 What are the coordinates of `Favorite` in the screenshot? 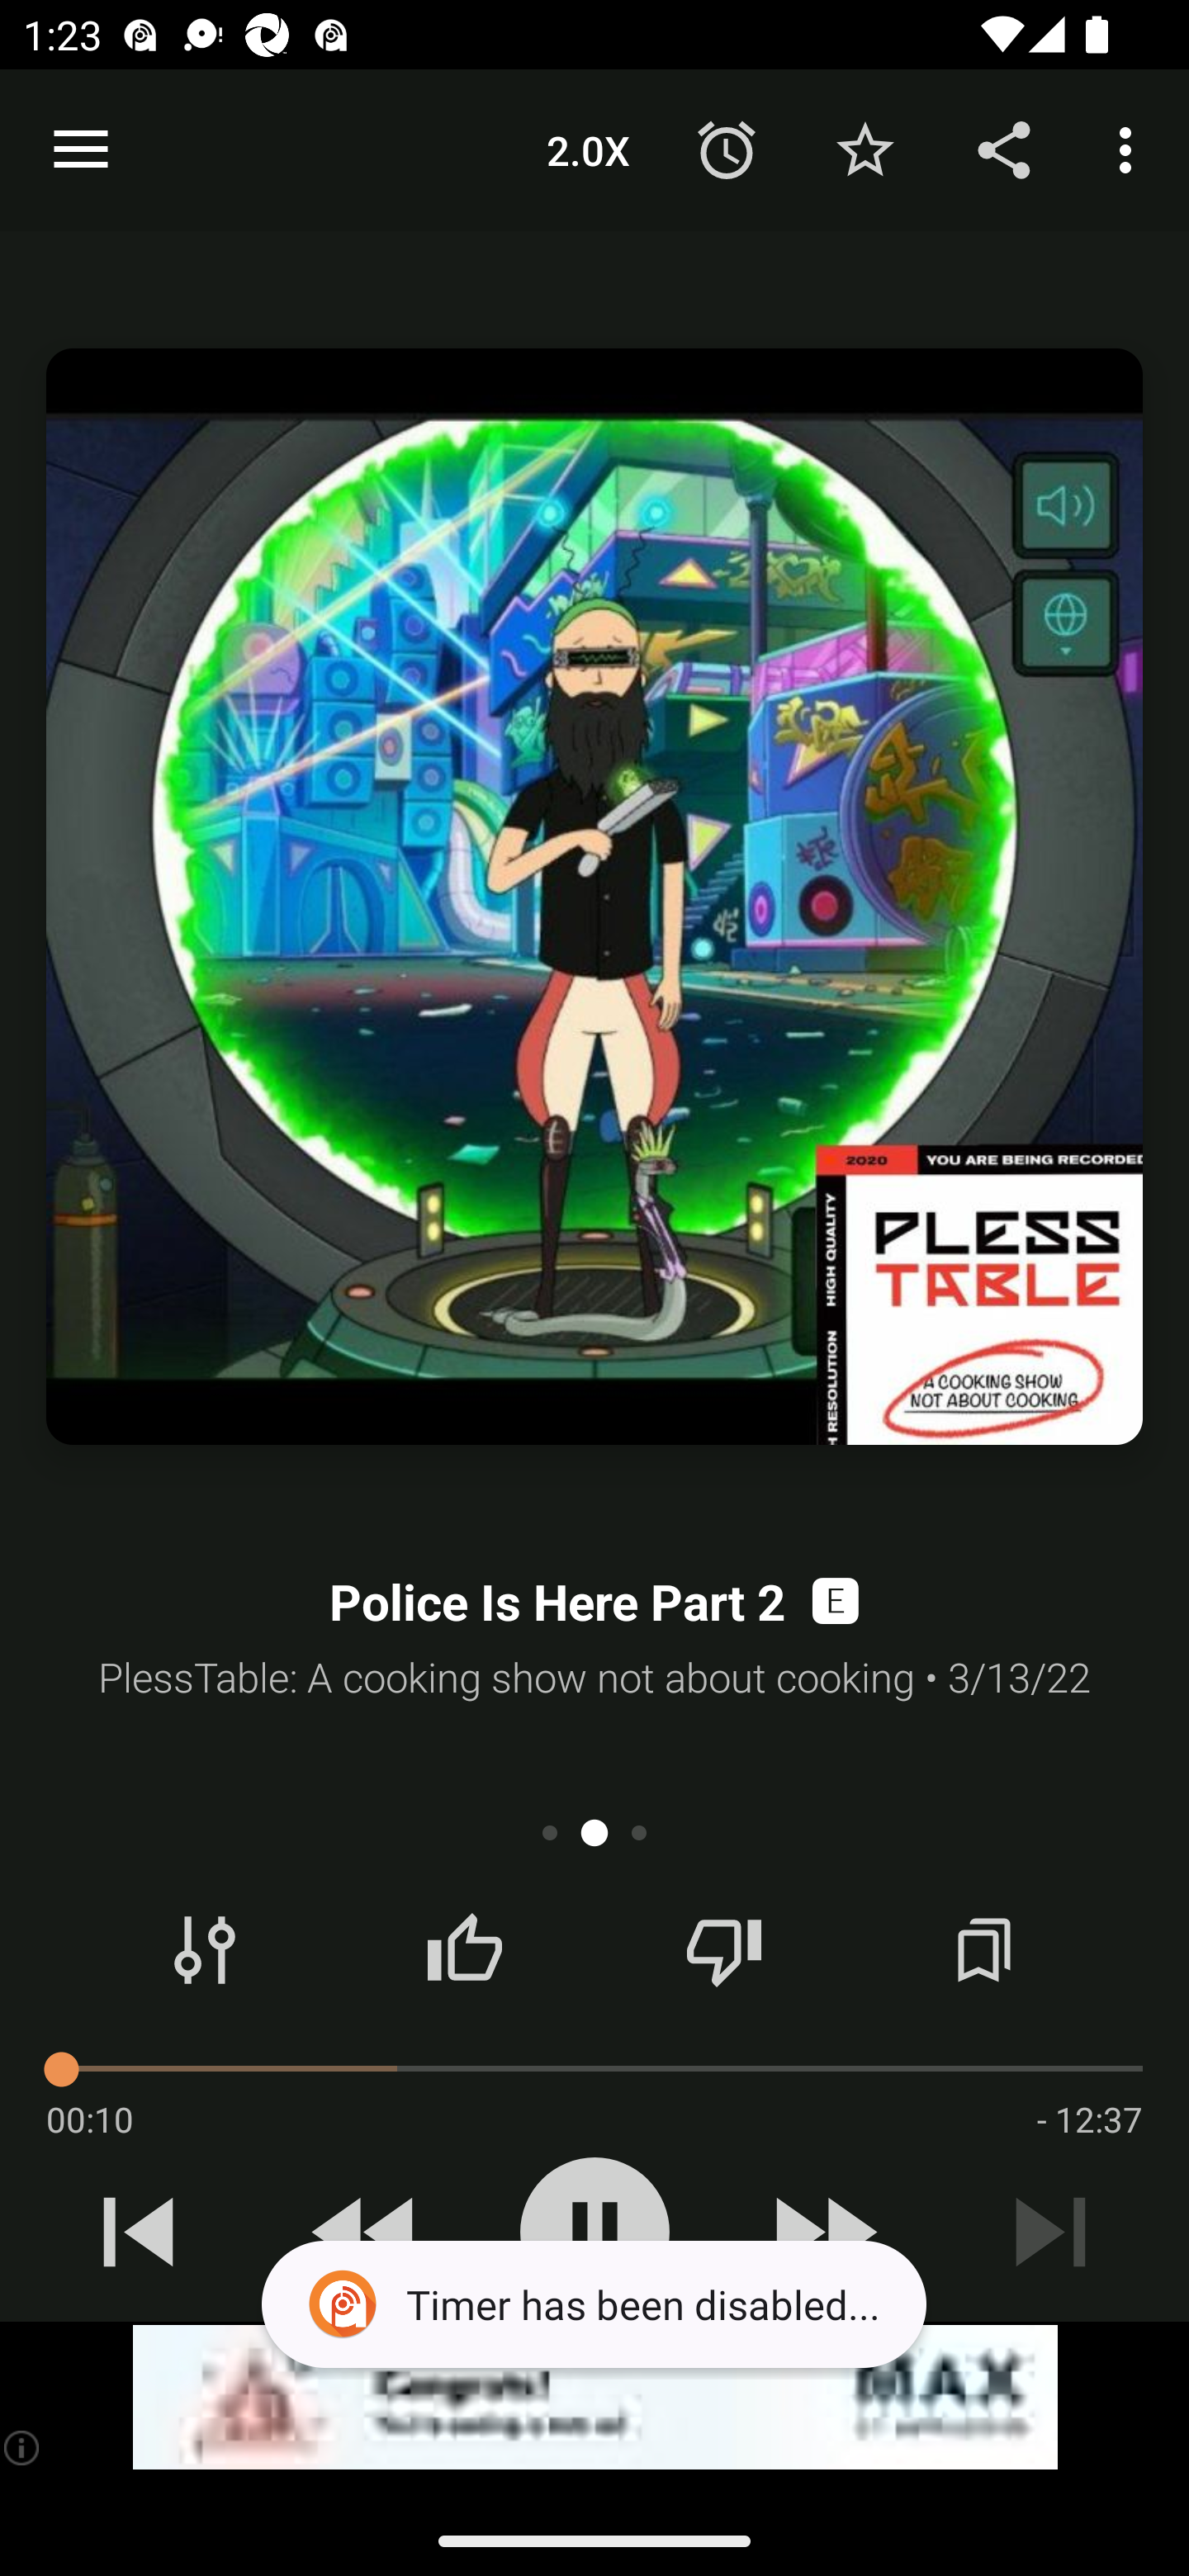 It's located at (865, 149).